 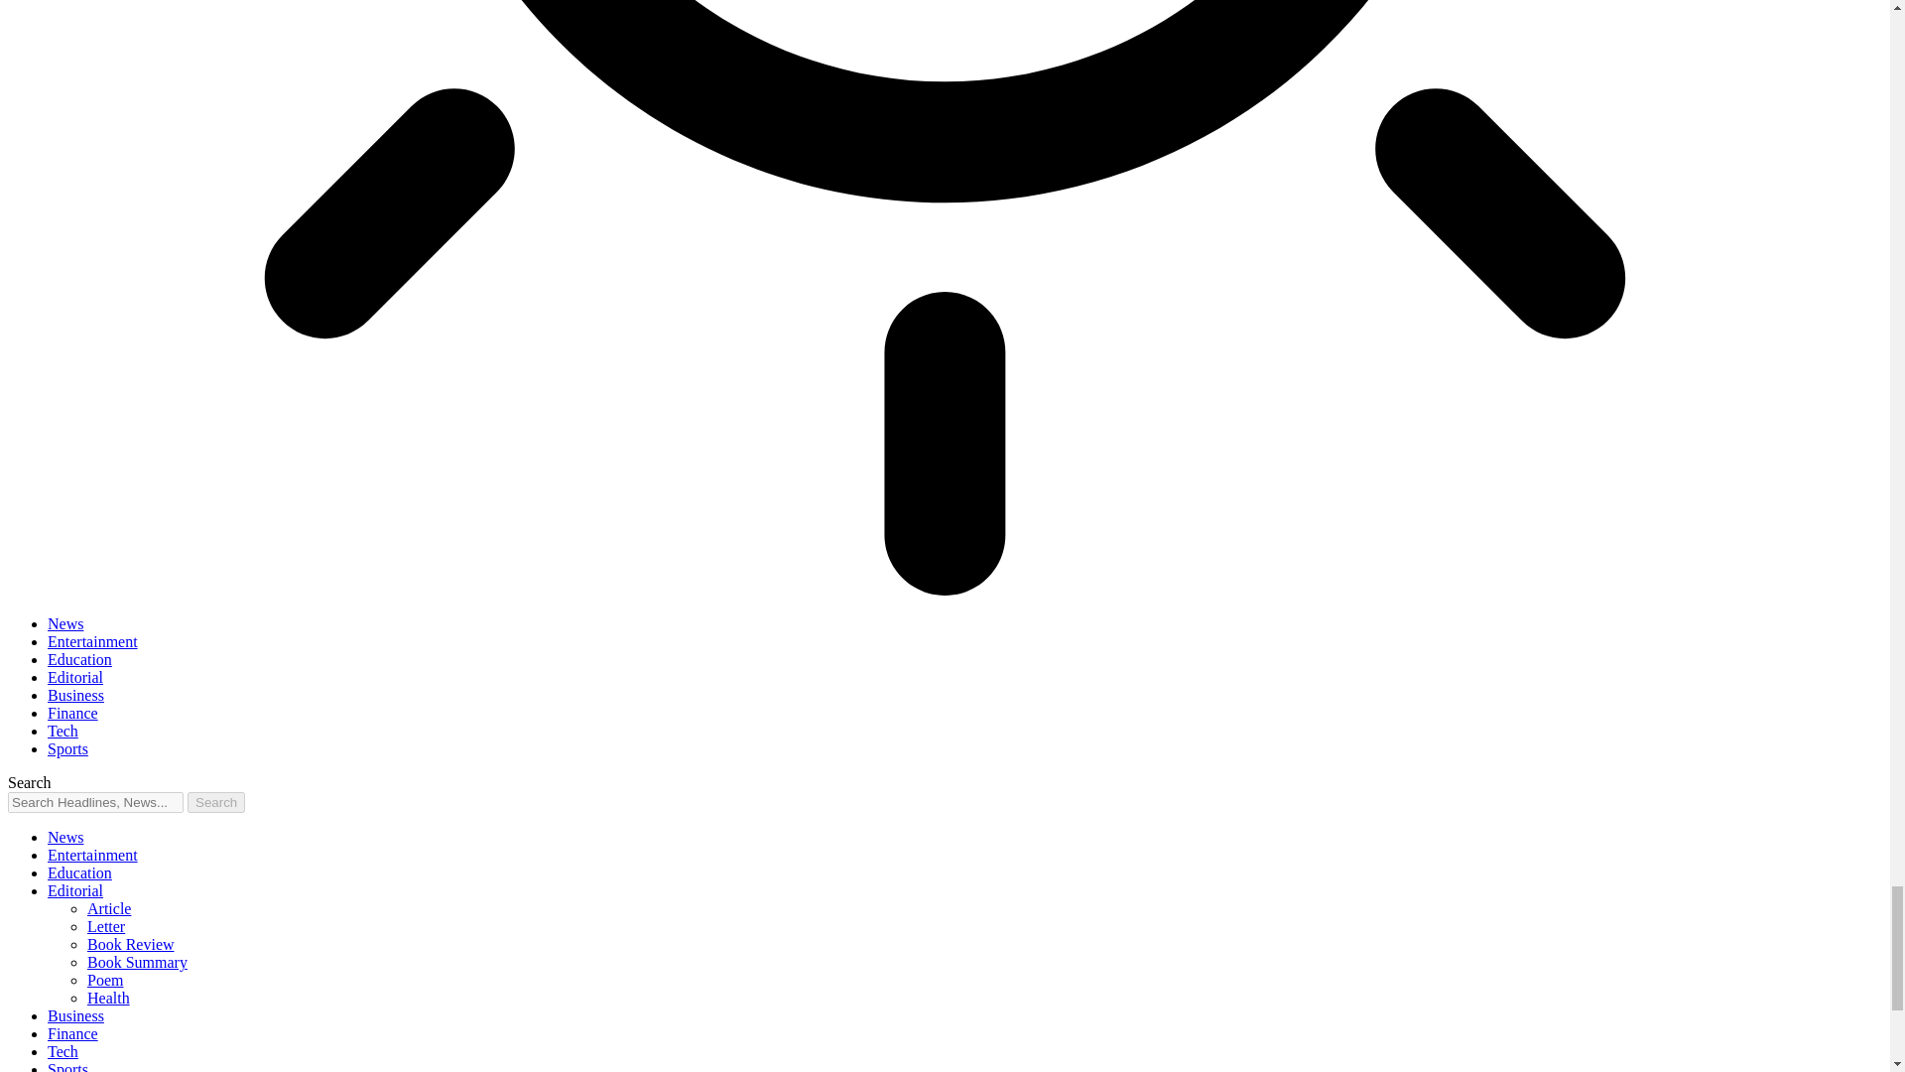 I want to click on Entertainment, so click(x=92, y=641).